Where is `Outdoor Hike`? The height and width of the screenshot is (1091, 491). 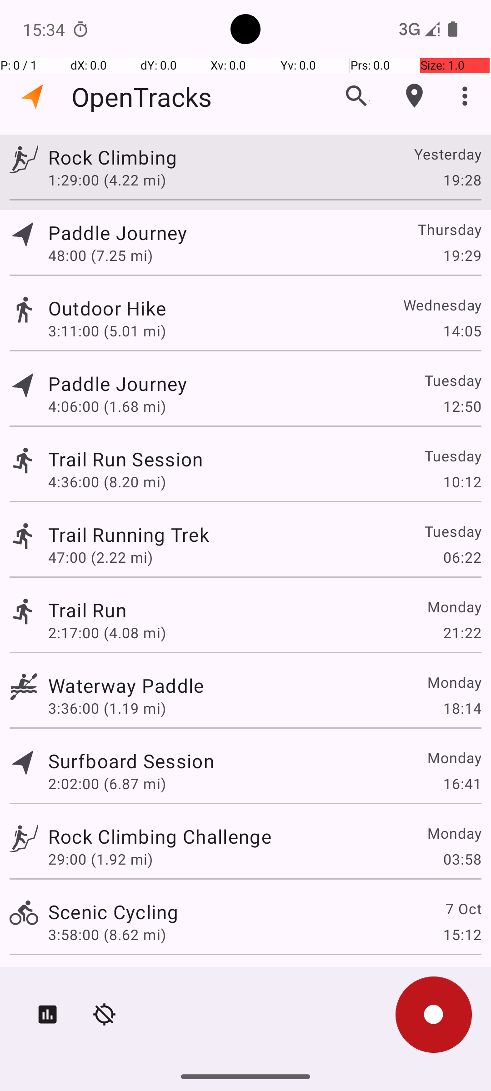
Outdoor Hike is located at coordinates (107, 308).